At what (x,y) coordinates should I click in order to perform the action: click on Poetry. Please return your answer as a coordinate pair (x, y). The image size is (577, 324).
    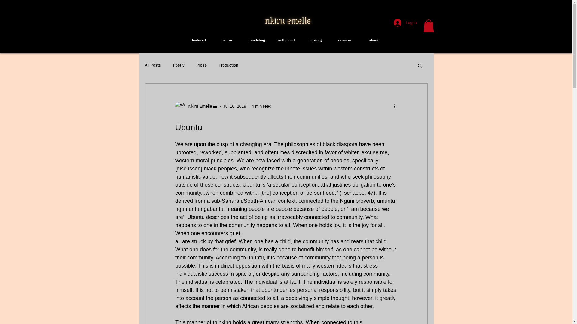
    Looking at the image, I should click on (179, 65).